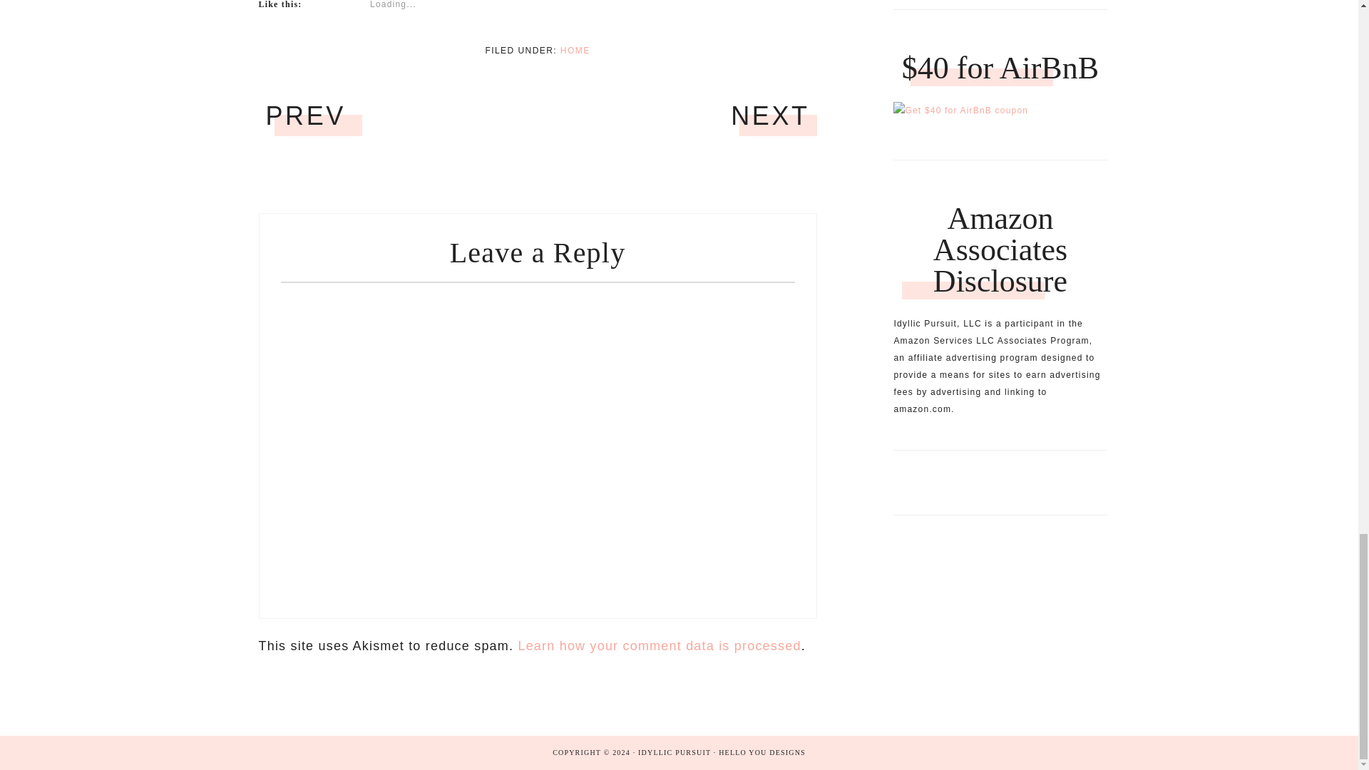 This screenshot has width=1369, height=770. I want to click on Learn how your comment data is processed, so click(659, 459).